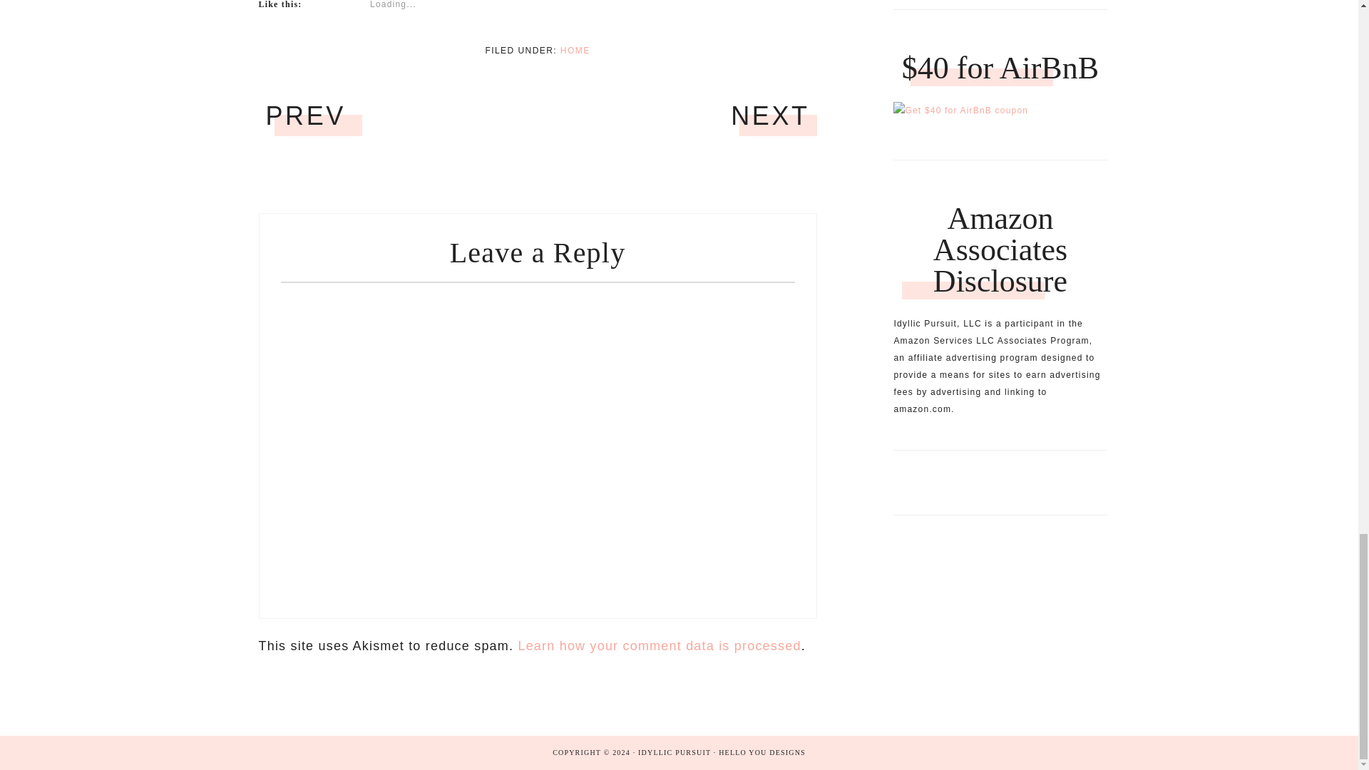 This screenshot has width=1369, height=770. I want to click on Learn how your comment data is processed, so click(659, 459).